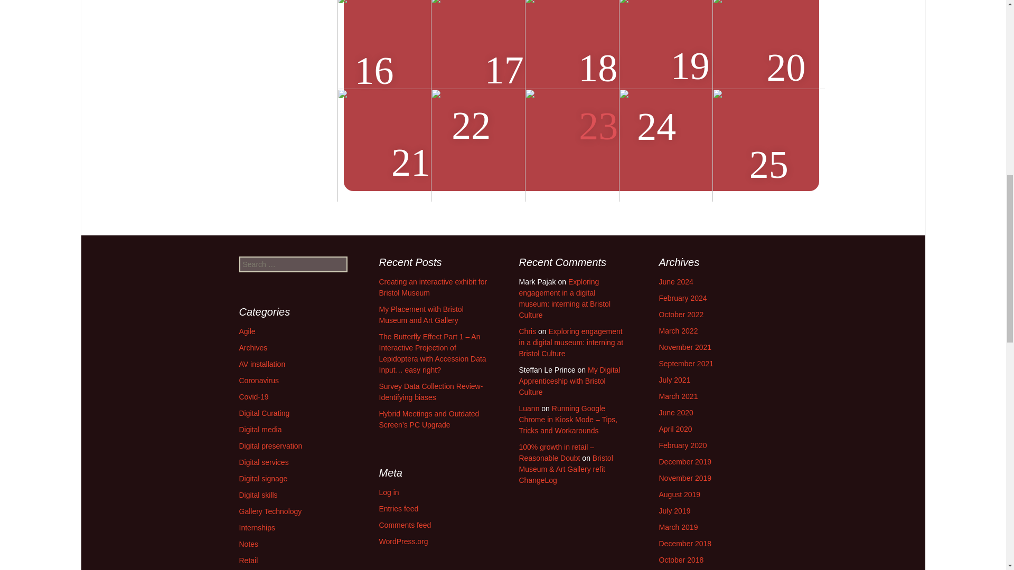  What do you see at coordinates (683, 298) in the screenshot?
I see `February 2024` at bounding box center [683, 298].